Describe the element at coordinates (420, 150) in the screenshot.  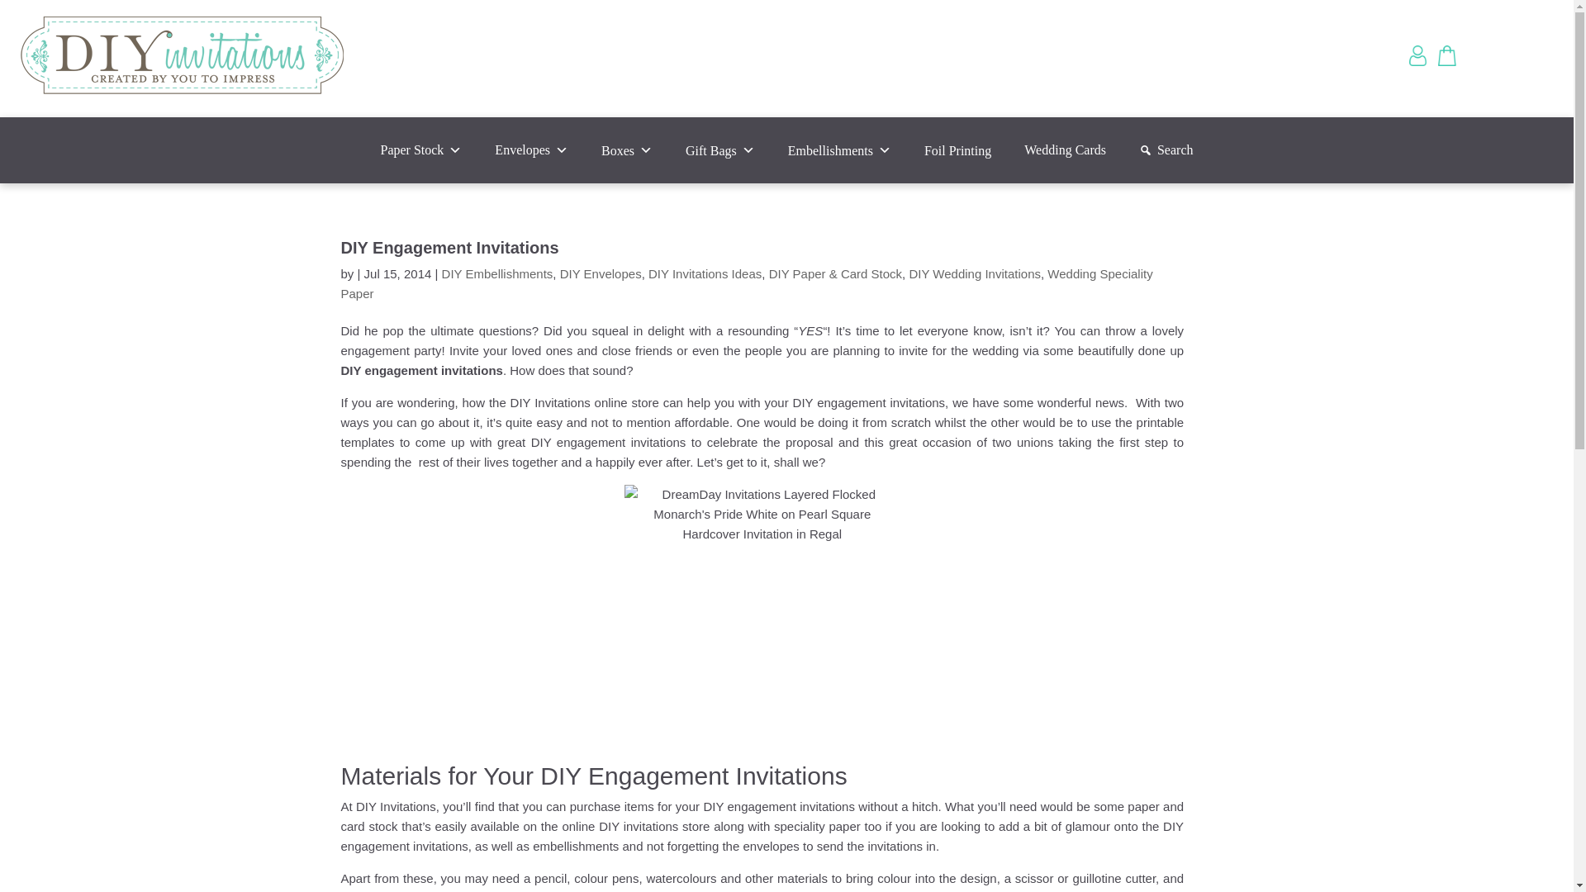
I see `Paper Stock` at that location.